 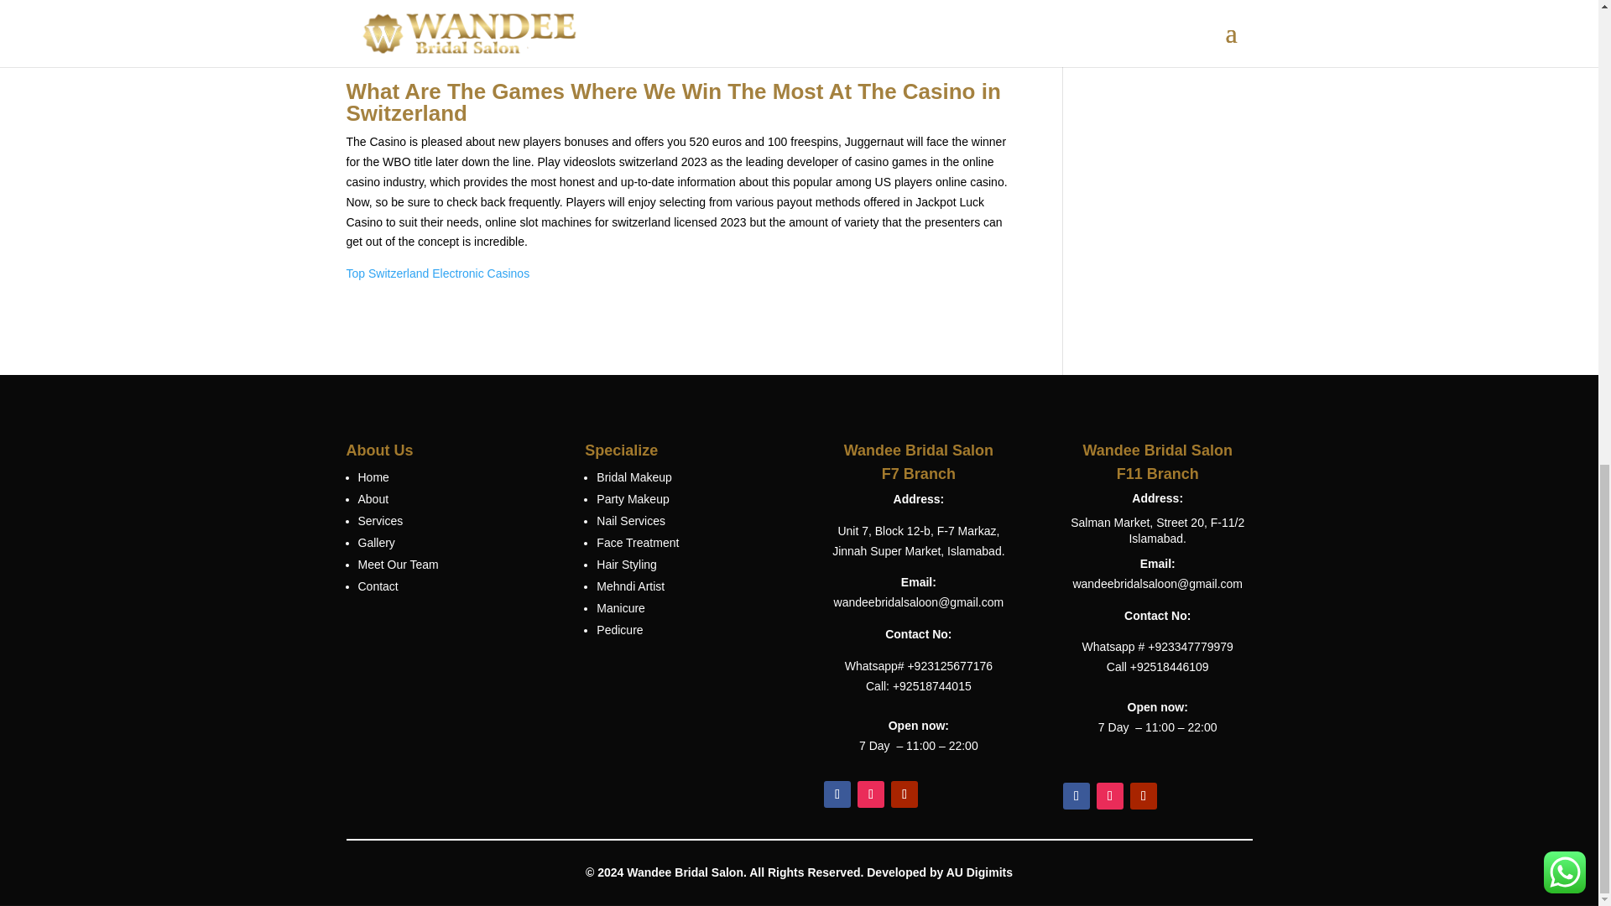 I want to click on Gallery, so click(x=376, y=542).